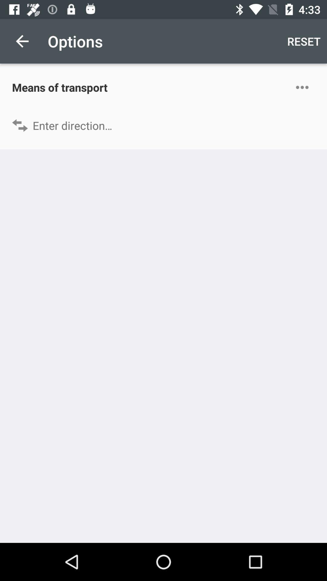 This screenshot has height=581, width=327. I want to click on turn off the item next to the options item, so click(304, 41).